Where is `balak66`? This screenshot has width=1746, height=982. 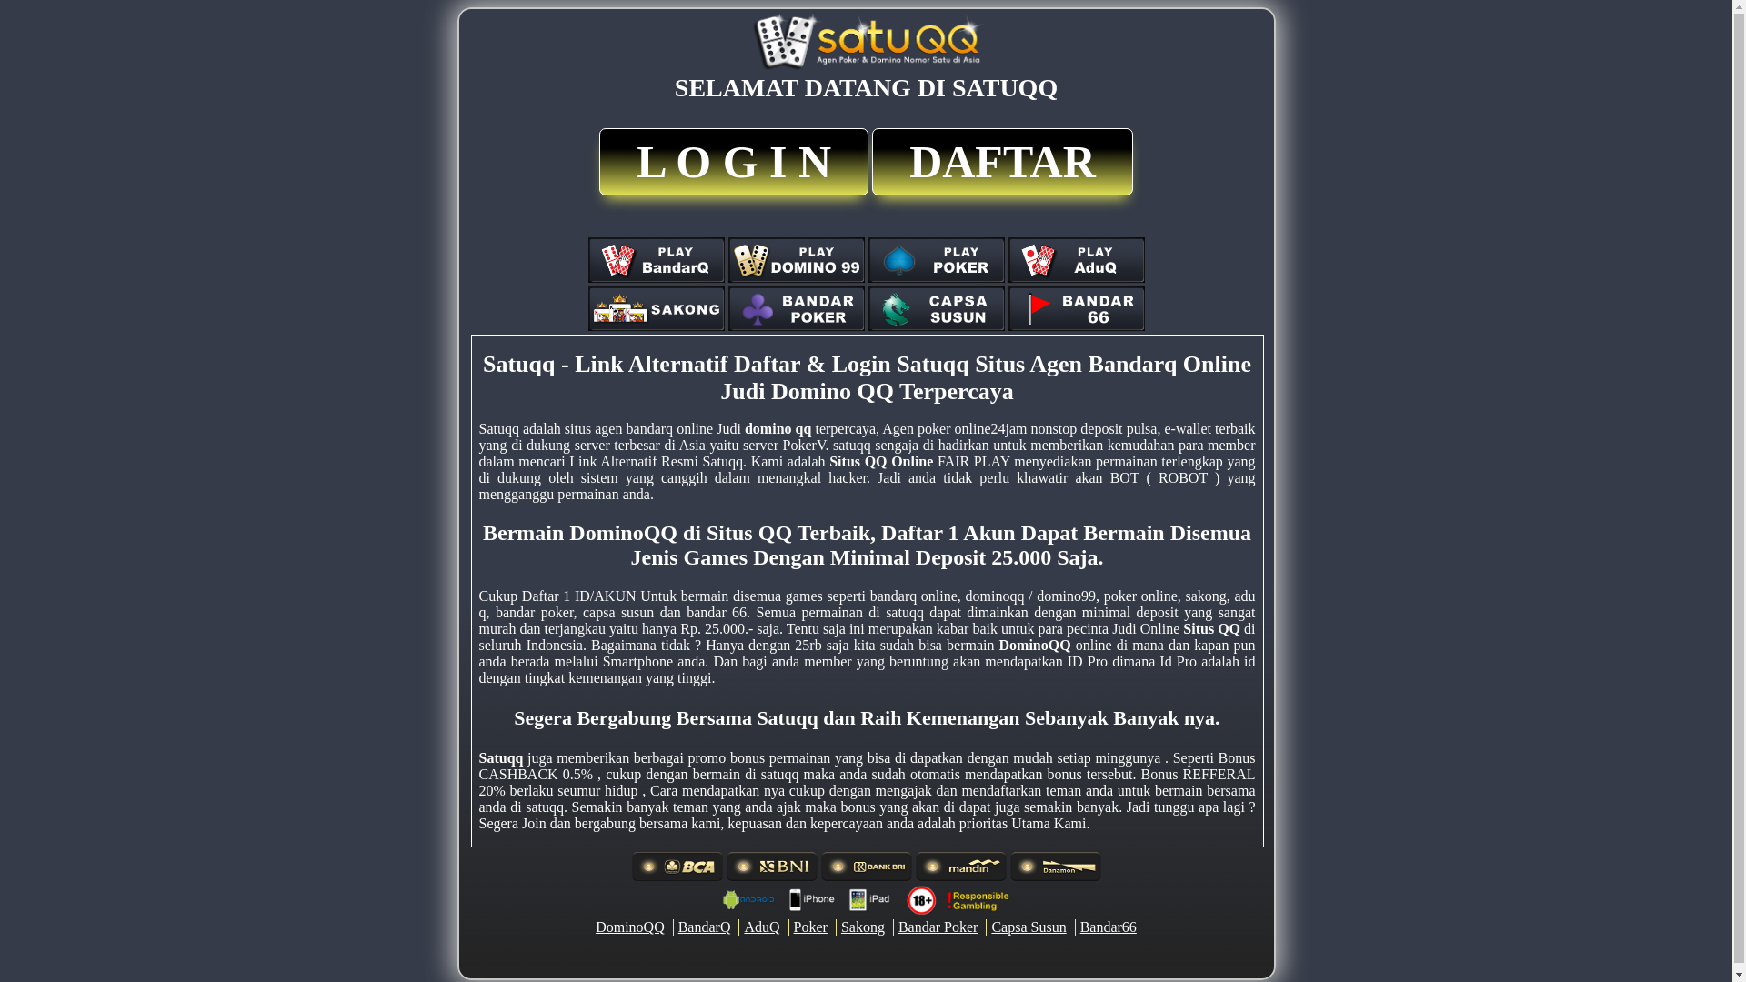
balak66 is located at coordinates (1076, 309).